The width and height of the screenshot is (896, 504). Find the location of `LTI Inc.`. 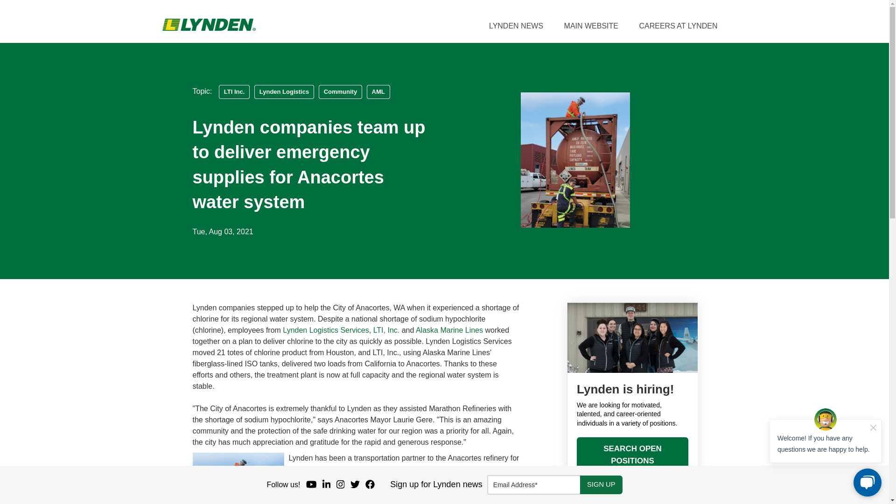

LTI Inc. is located at coordinates (234, 91).